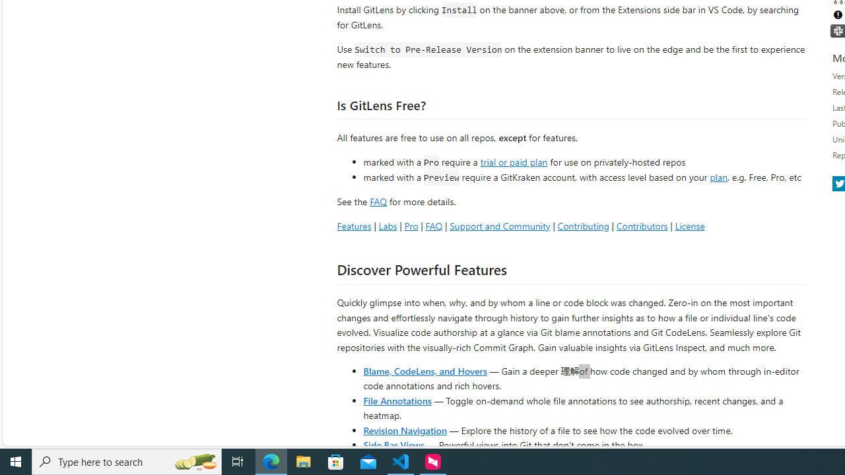  Describe the element at coordinates (433, 226) in the screenshot. I see `FAQ` at that location.